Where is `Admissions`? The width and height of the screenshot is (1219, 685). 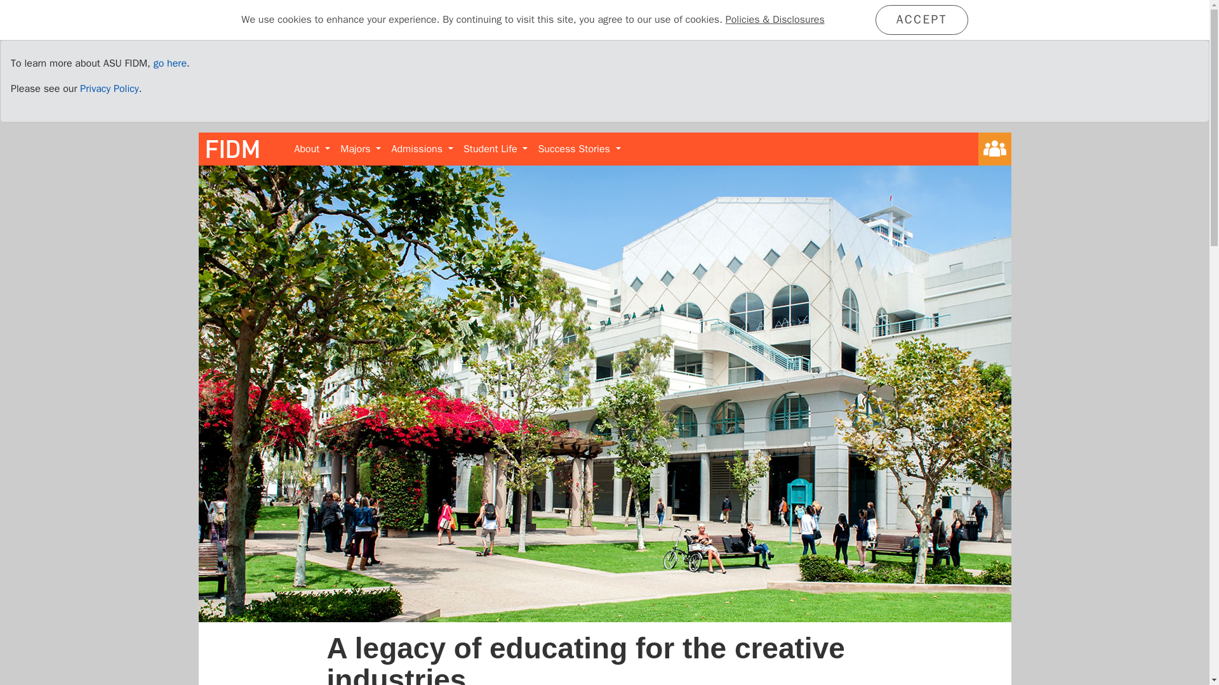 Admissions is located at coordinates (422, 148).